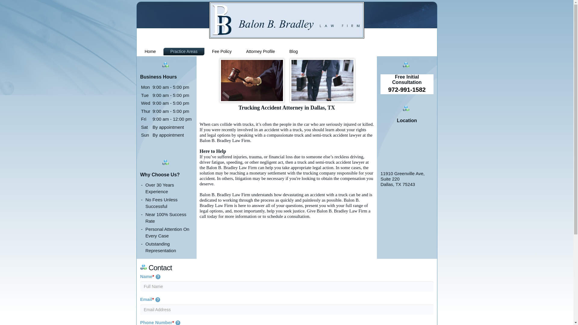 The image size is (578, 325). What do you see at coordinates (287, 286) in the screenshot?
I see `Enter your full name` at bounding box center [287, 286].